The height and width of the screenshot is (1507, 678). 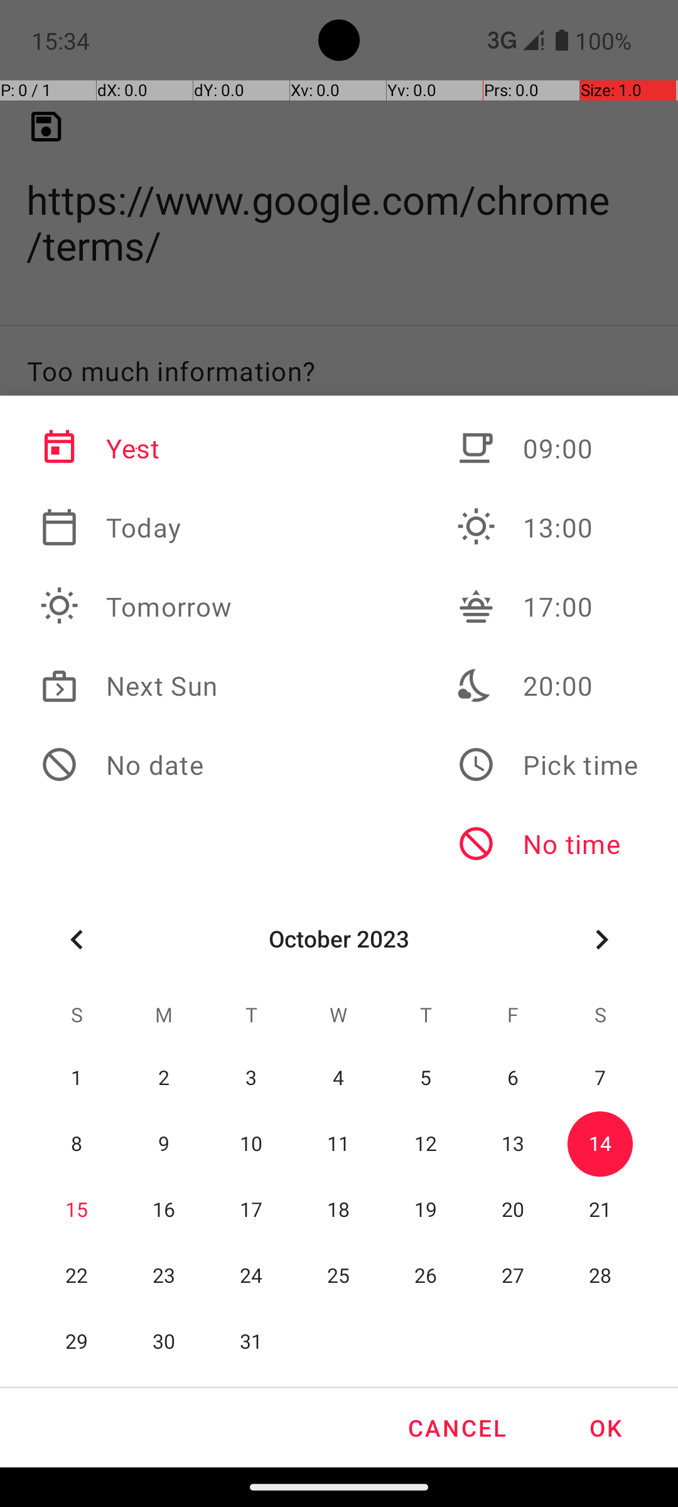 I want to click on 6, so click(x=513, y=1079).